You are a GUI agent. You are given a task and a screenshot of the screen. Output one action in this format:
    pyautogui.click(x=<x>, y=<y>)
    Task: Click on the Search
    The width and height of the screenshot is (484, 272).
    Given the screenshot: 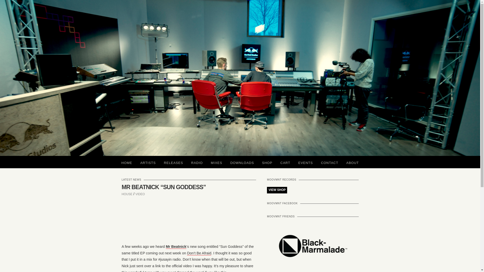 What is the action you would take?
    pyautogui.click(x=9, y=2)
    